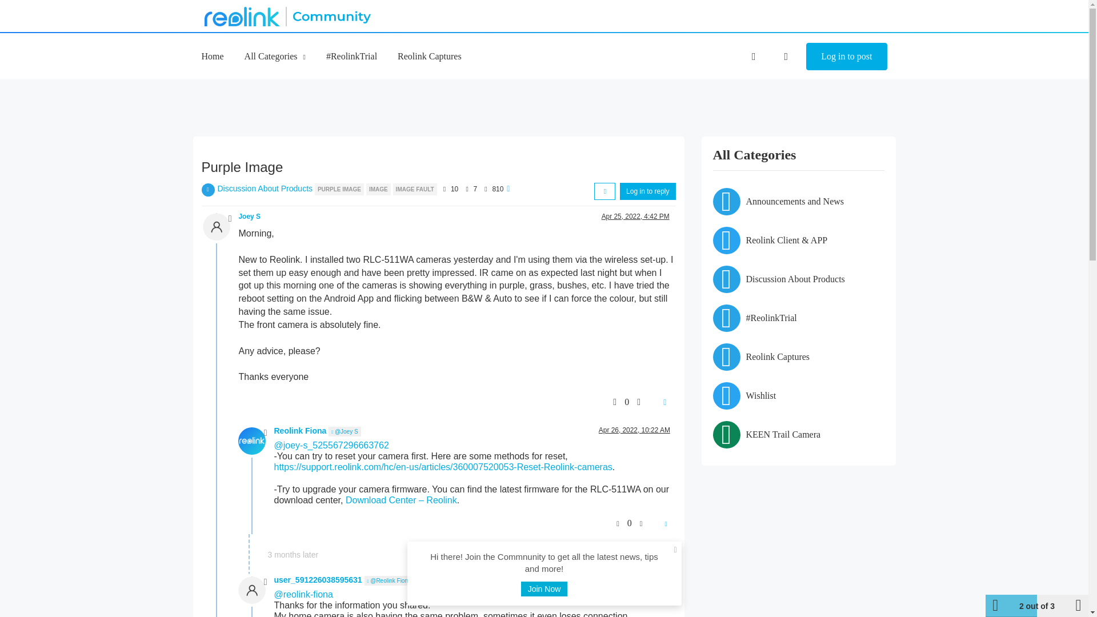 This screenshot has height=617, width=1097. I want to click on PURPLE IMAGE, so click(341, 189).